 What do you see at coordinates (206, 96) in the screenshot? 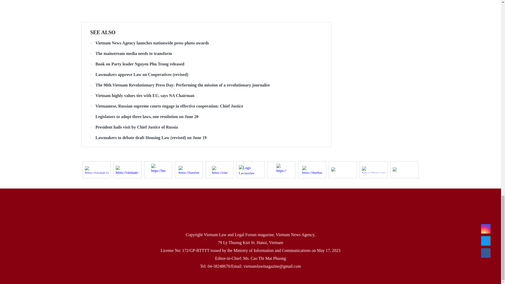
I see `Vietnam highly values ties with EU, says NA Chairman` at bounding box center [206, 96].